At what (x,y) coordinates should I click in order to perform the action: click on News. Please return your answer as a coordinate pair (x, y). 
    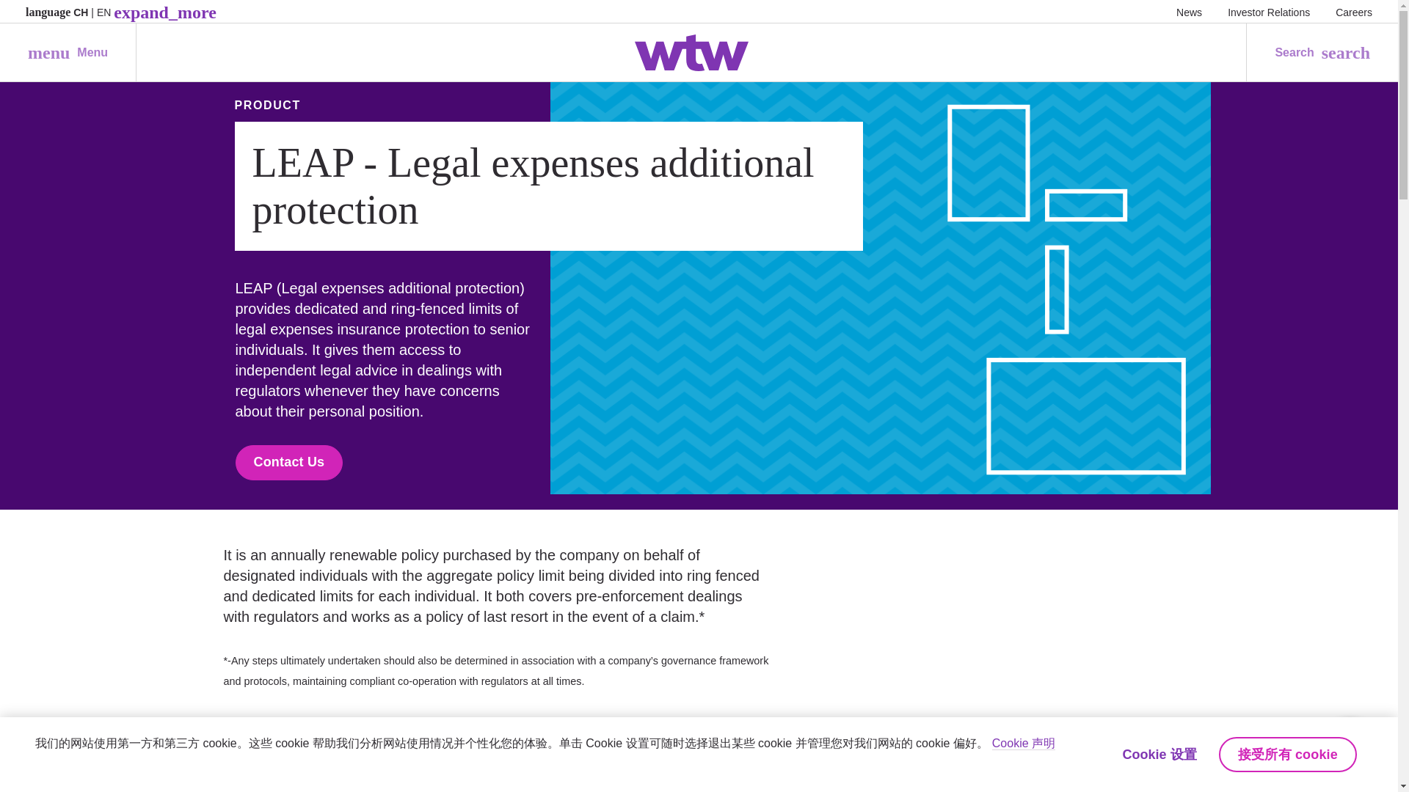
    Looking at the image, I should click on (68, 53).